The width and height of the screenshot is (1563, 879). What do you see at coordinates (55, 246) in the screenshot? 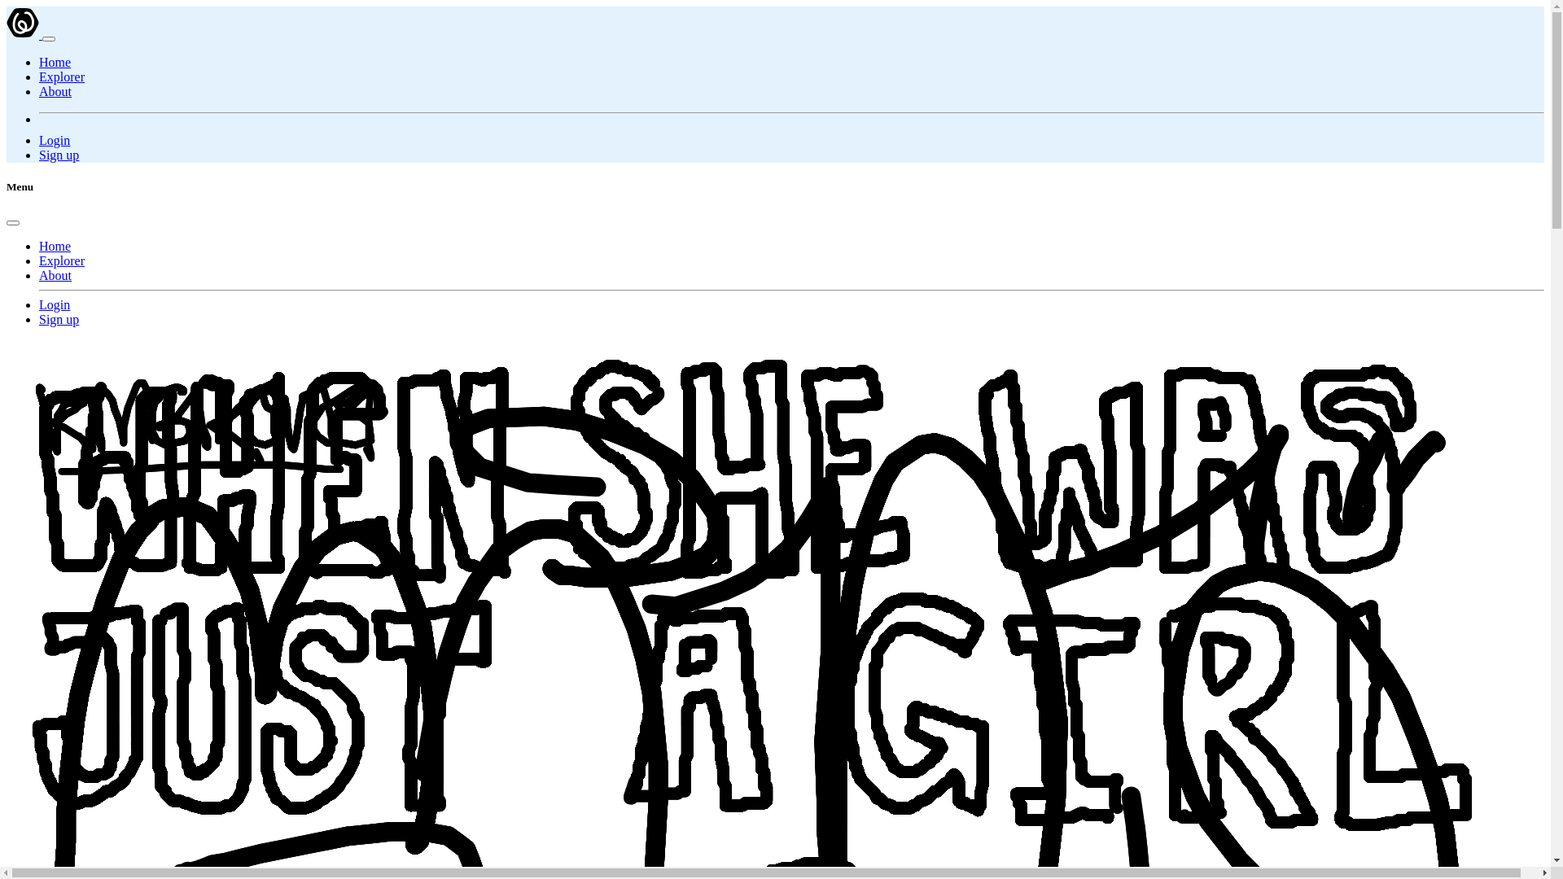
I see `Home` at bounding box center [55, 246].